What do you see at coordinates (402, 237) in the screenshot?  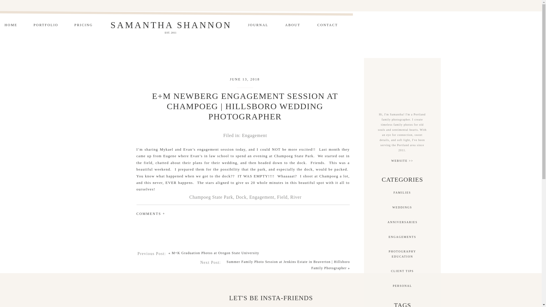 I see `Engagement` at bounding box center [402, 237].